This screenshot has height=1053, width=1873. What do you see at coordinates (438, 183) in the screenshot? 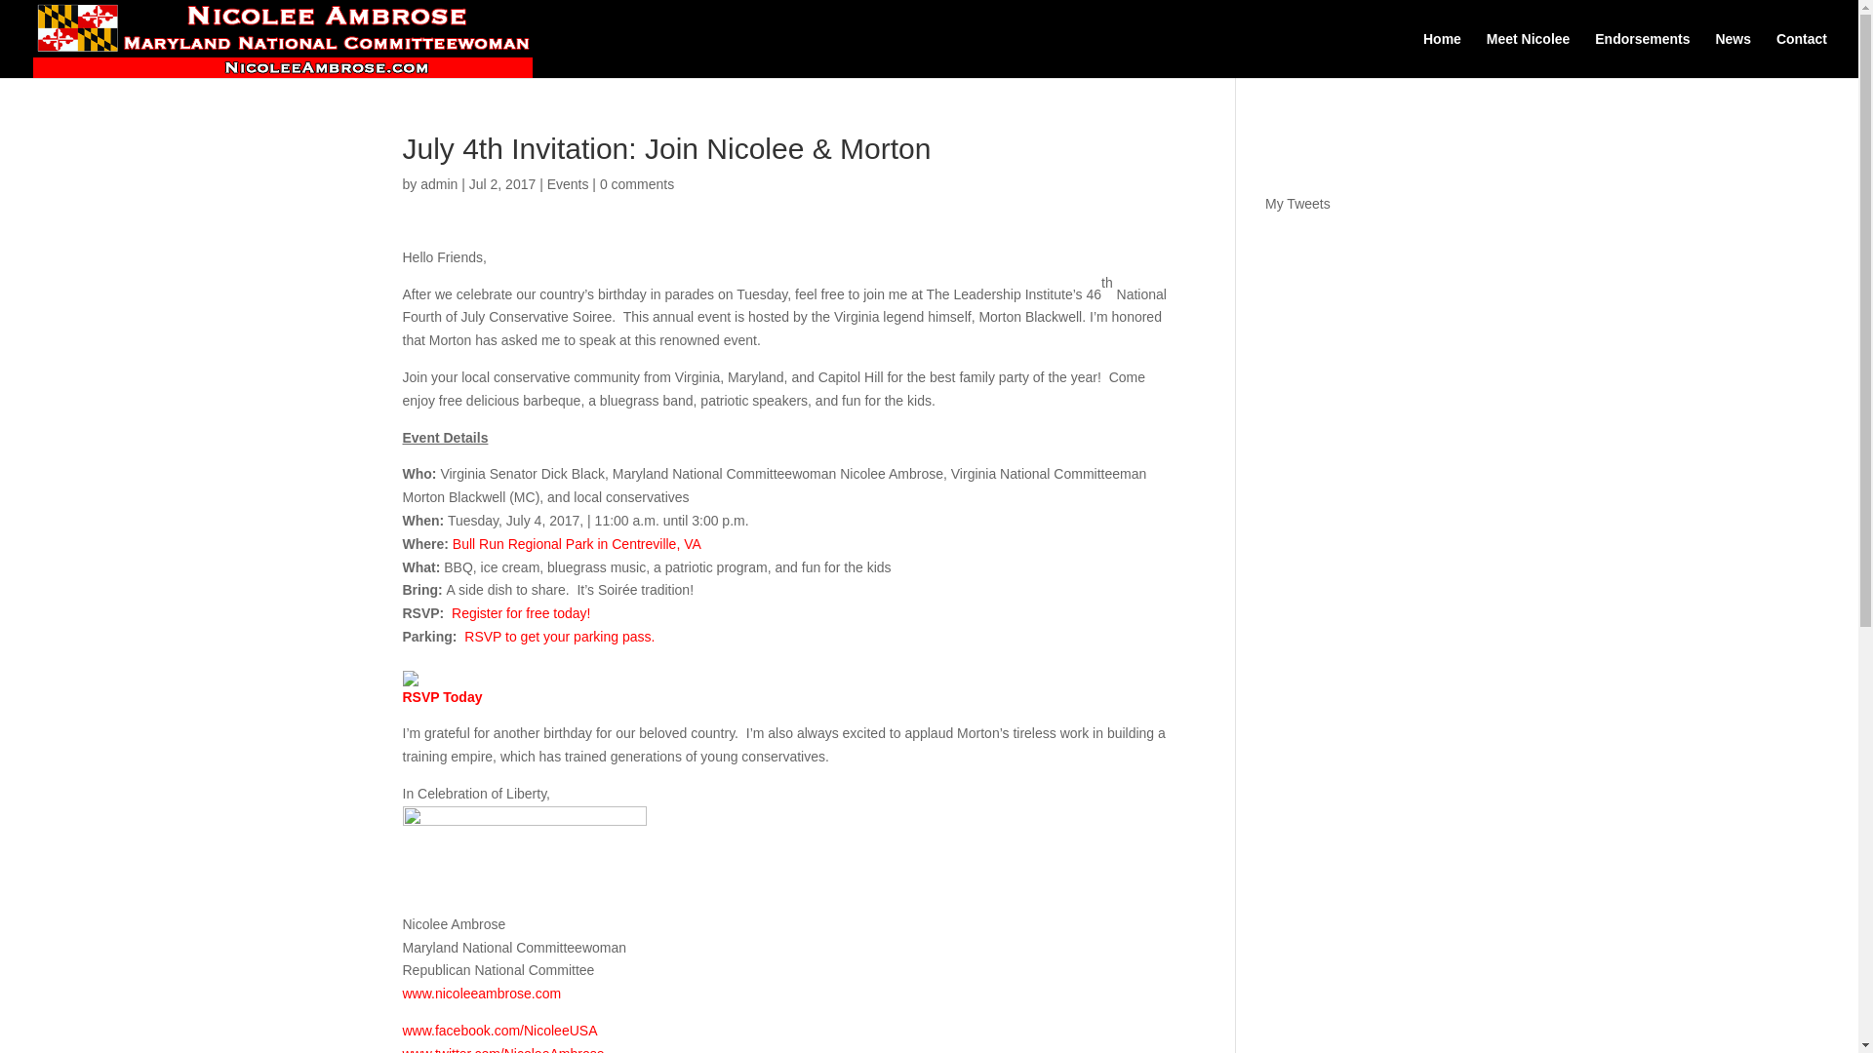
I see `admin` at bounding box center [438, 183].